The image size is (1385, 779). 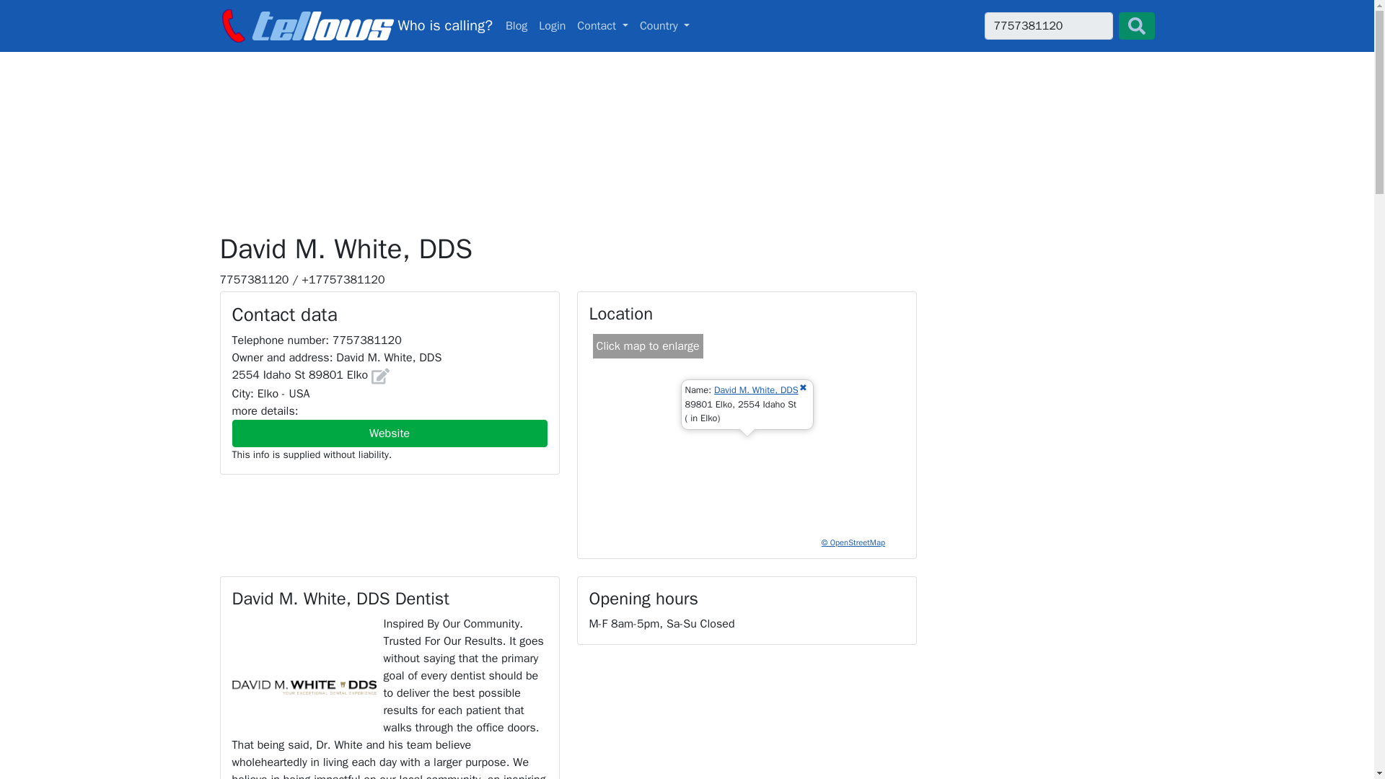 I want to click on David M. White, DDS, so click(x=756, y=389).